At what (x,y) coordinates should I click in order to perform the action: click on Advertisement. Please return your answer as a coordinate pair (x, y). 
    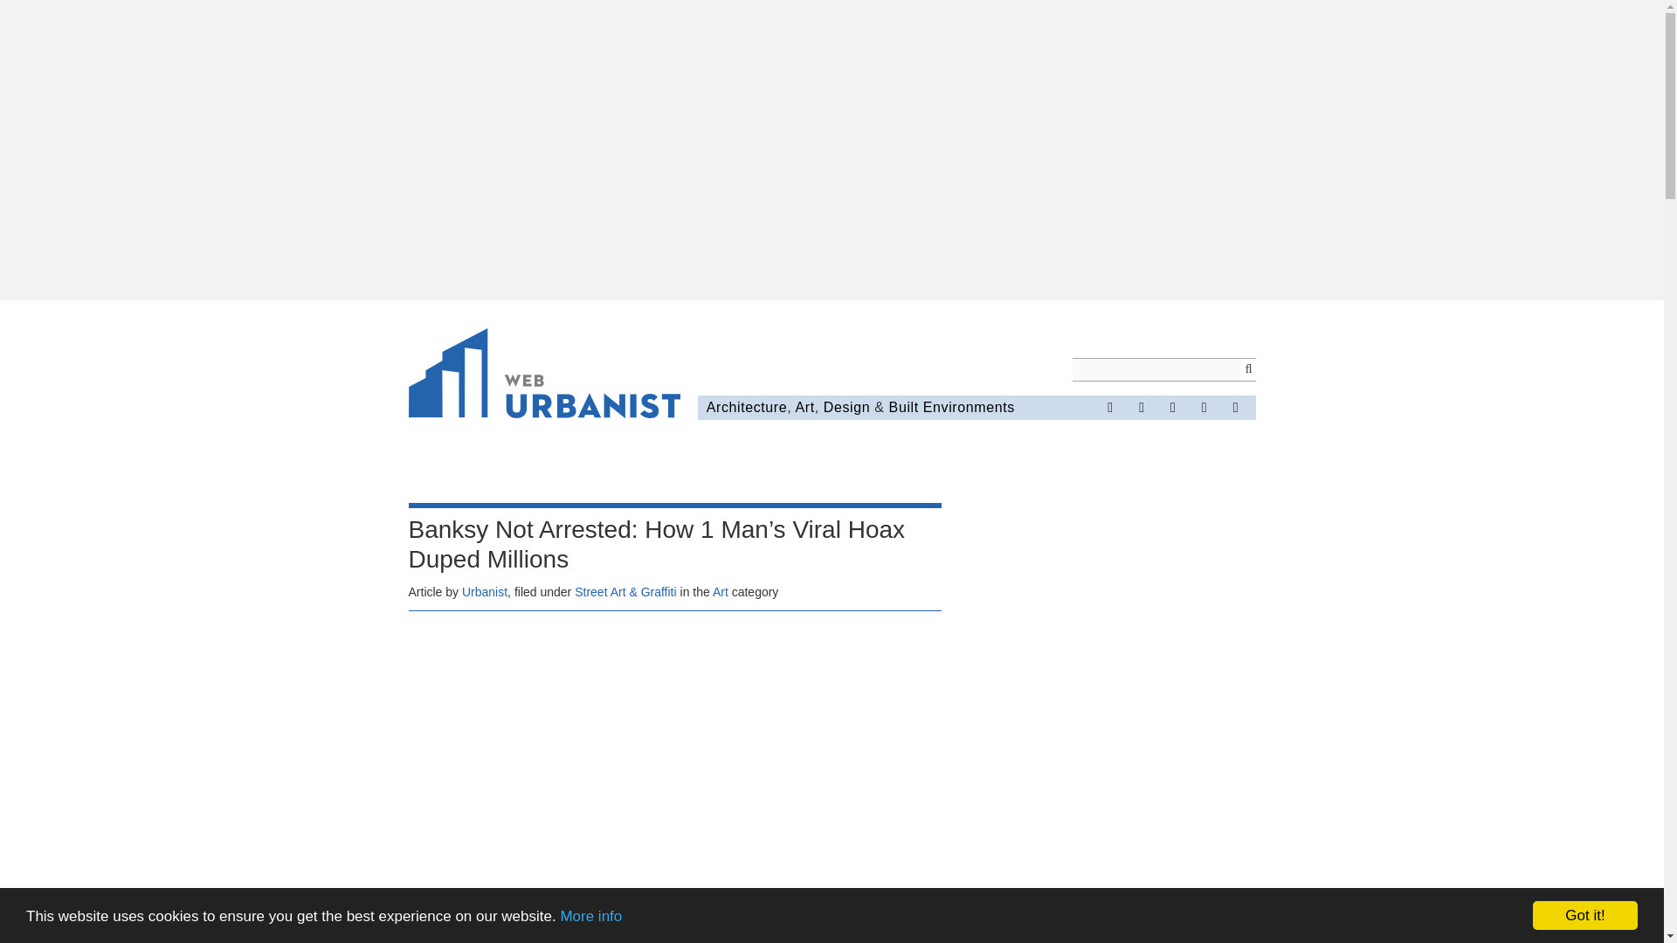
    Looking at the image, I should click on (674, 752).